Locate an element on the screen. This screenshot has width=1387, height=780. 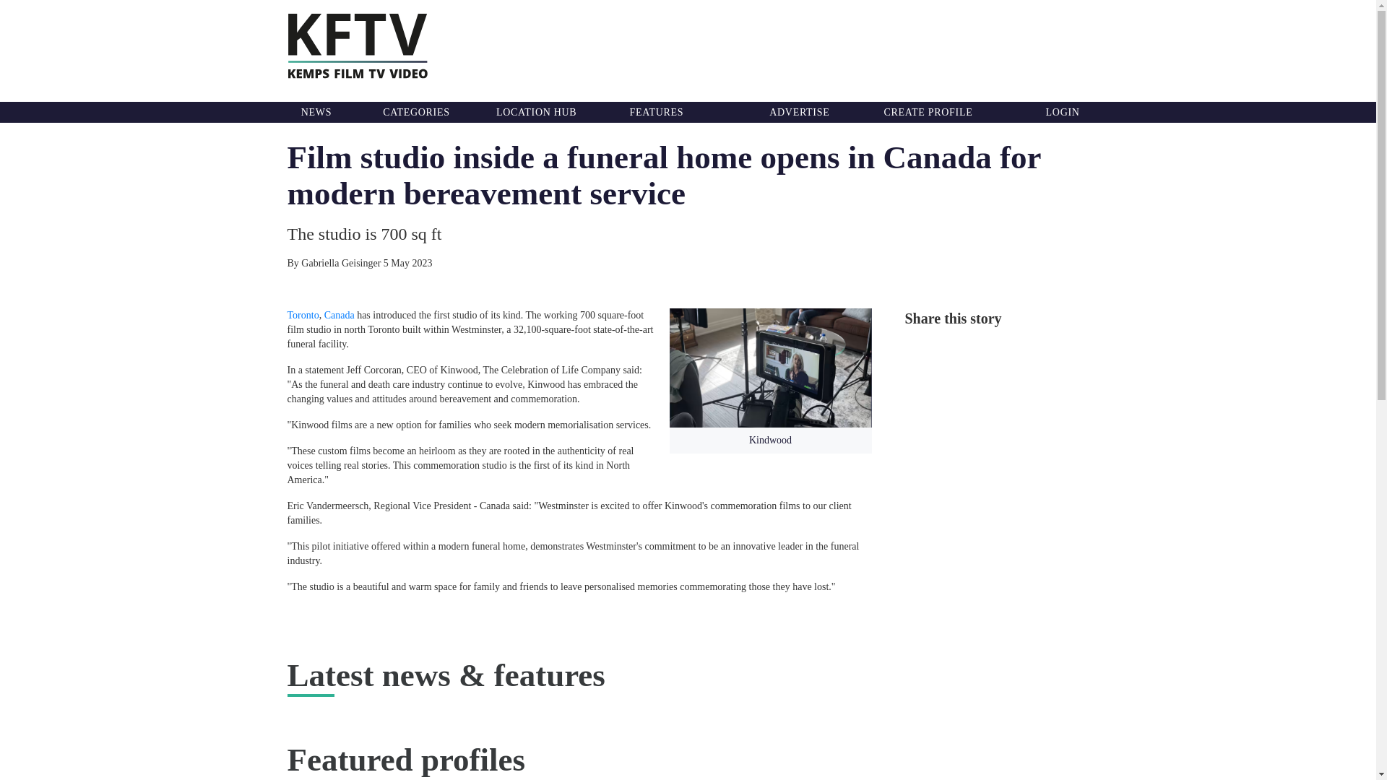
LOCATION HUB is located at coordinates (536, 112).